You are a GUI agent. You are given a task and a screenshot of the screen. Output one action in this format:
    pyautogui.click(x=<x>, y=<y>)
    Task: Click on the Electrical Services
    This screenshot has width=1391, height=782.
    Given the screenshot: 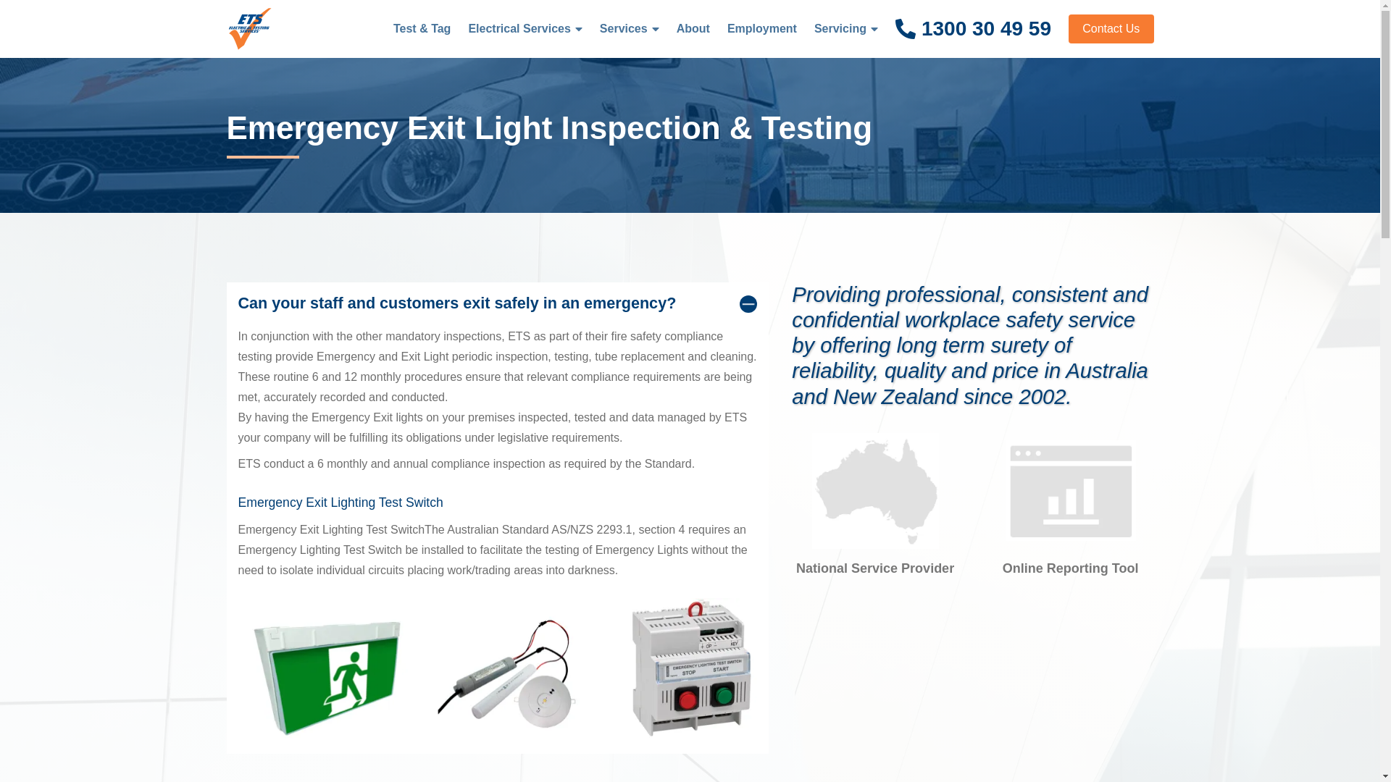 What is the action you would take?
    pyautogui.click(x=519, y=29)
    